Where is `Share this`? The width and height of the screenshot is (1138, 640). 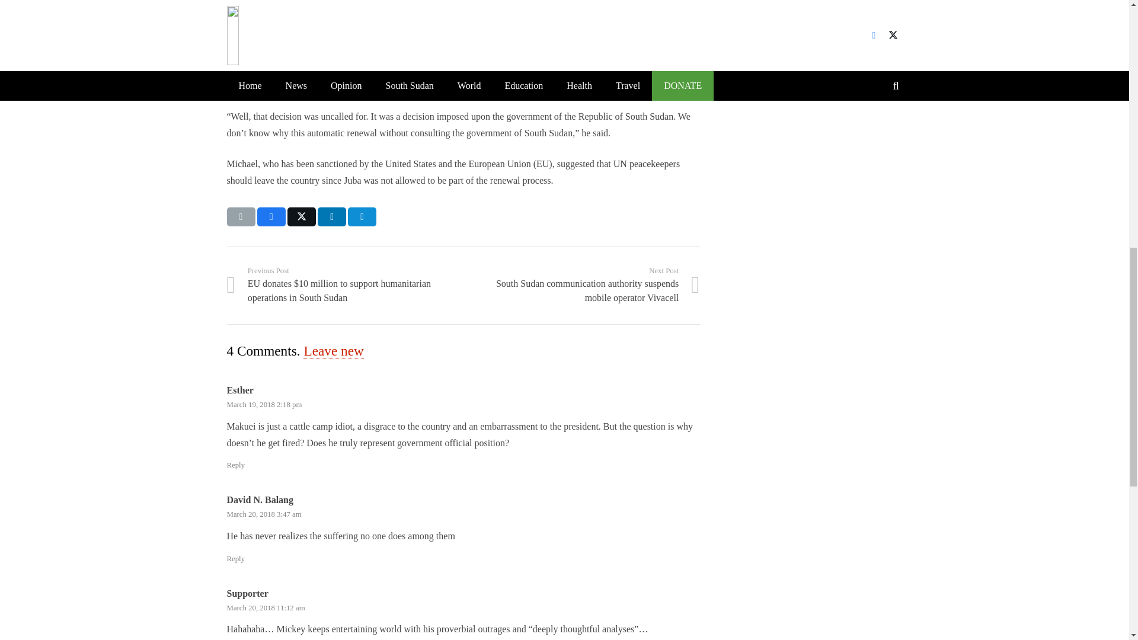 Share this is located at coordinates (331, 217).